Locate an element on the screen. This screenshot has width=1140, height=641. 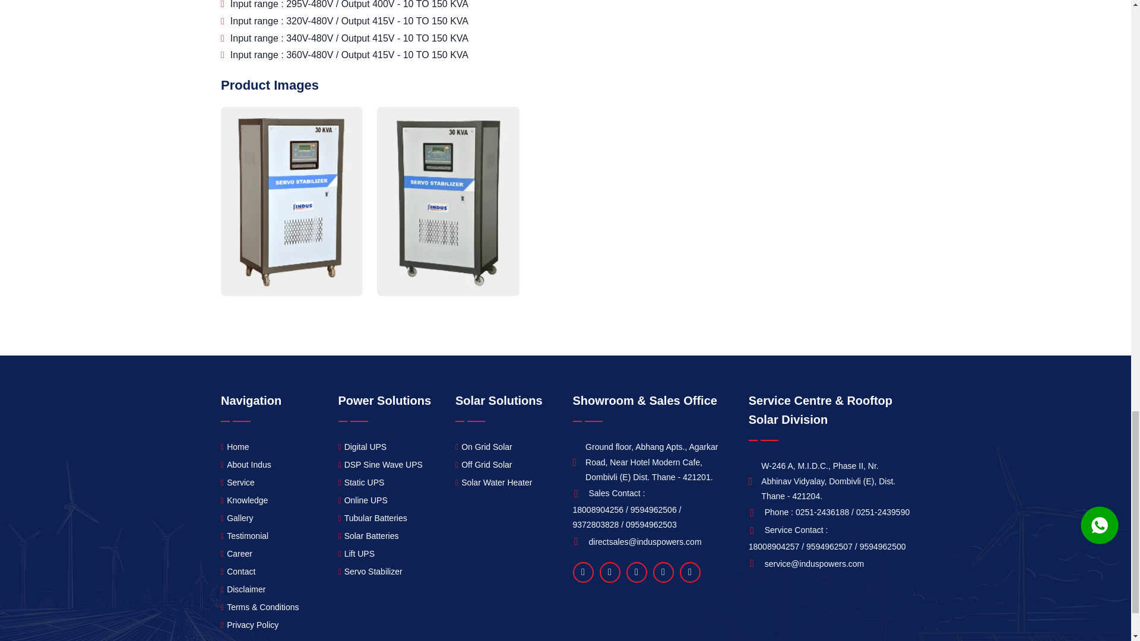
Testimonial is located at coordinates (245, 536).